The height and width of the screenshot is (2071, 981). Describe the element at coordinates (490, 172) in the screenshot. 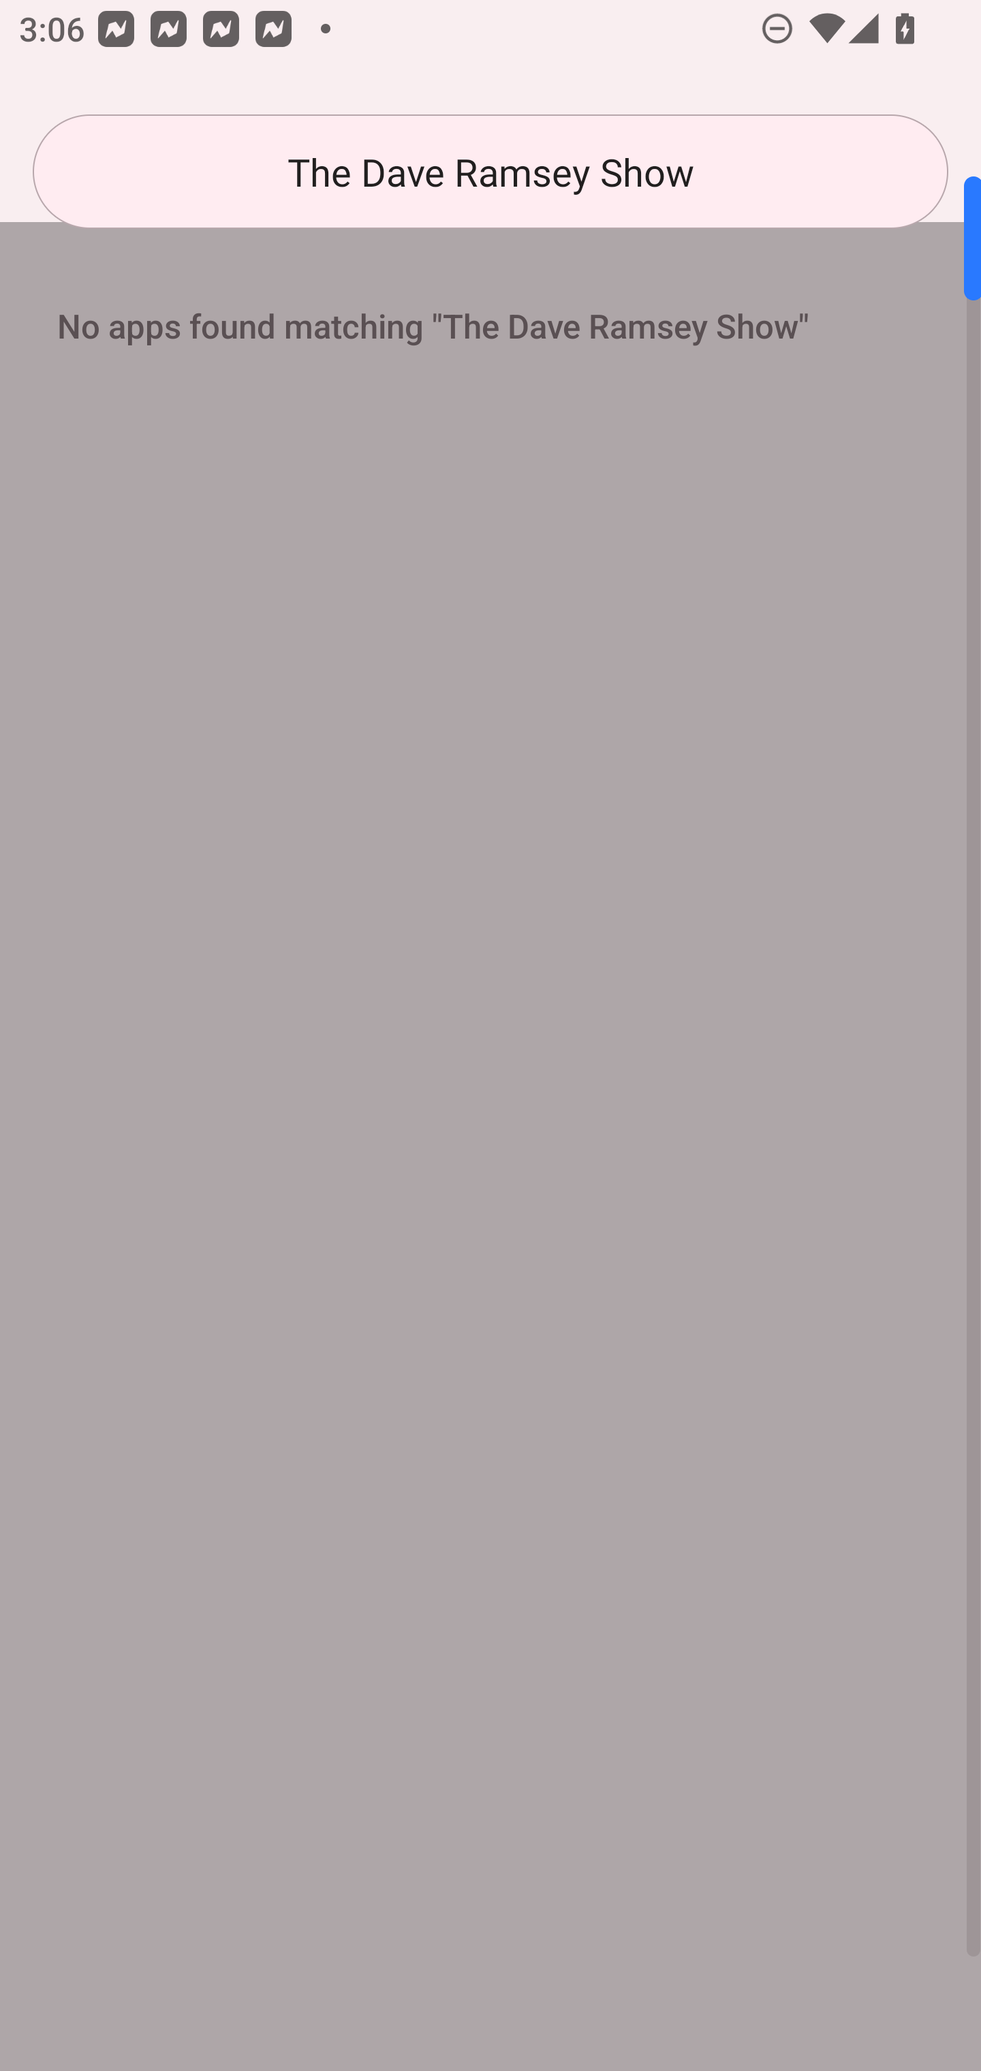

I see `The Dave Ramsey Show` at that location.